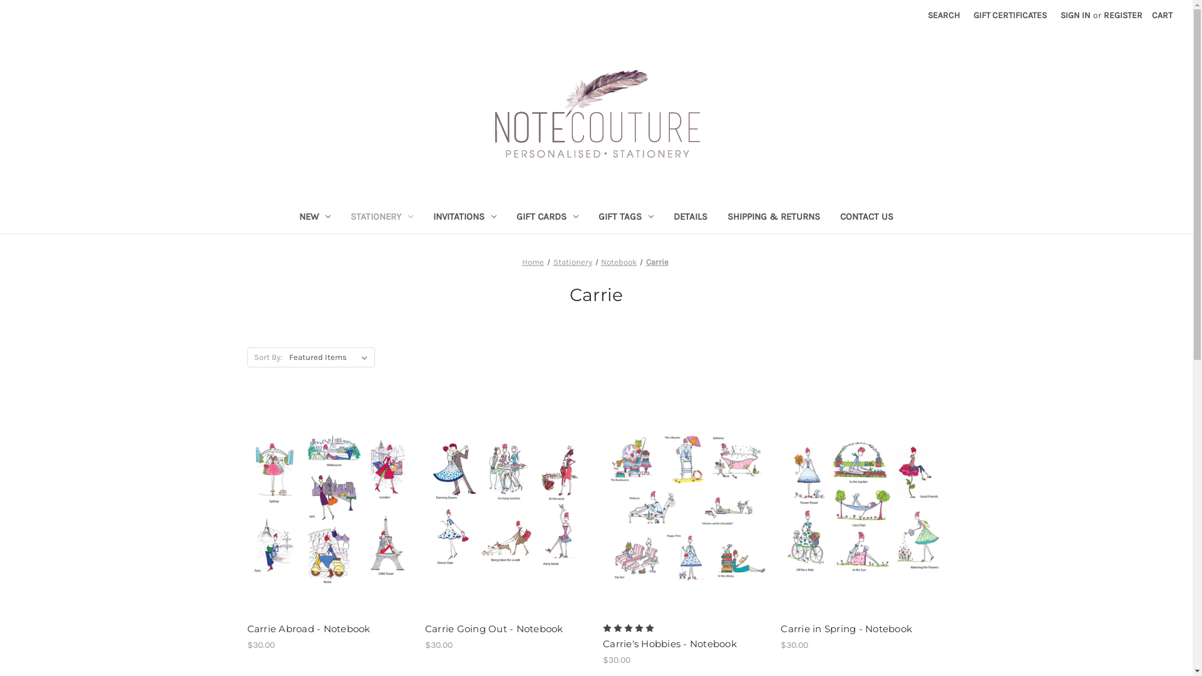 The width and height of the screenshot is (1202, 676). What do you see at coordinates (863, 507) in the screenshot?
I see `Carrie in Spring - Notebook` at bounding box center [863, 507].